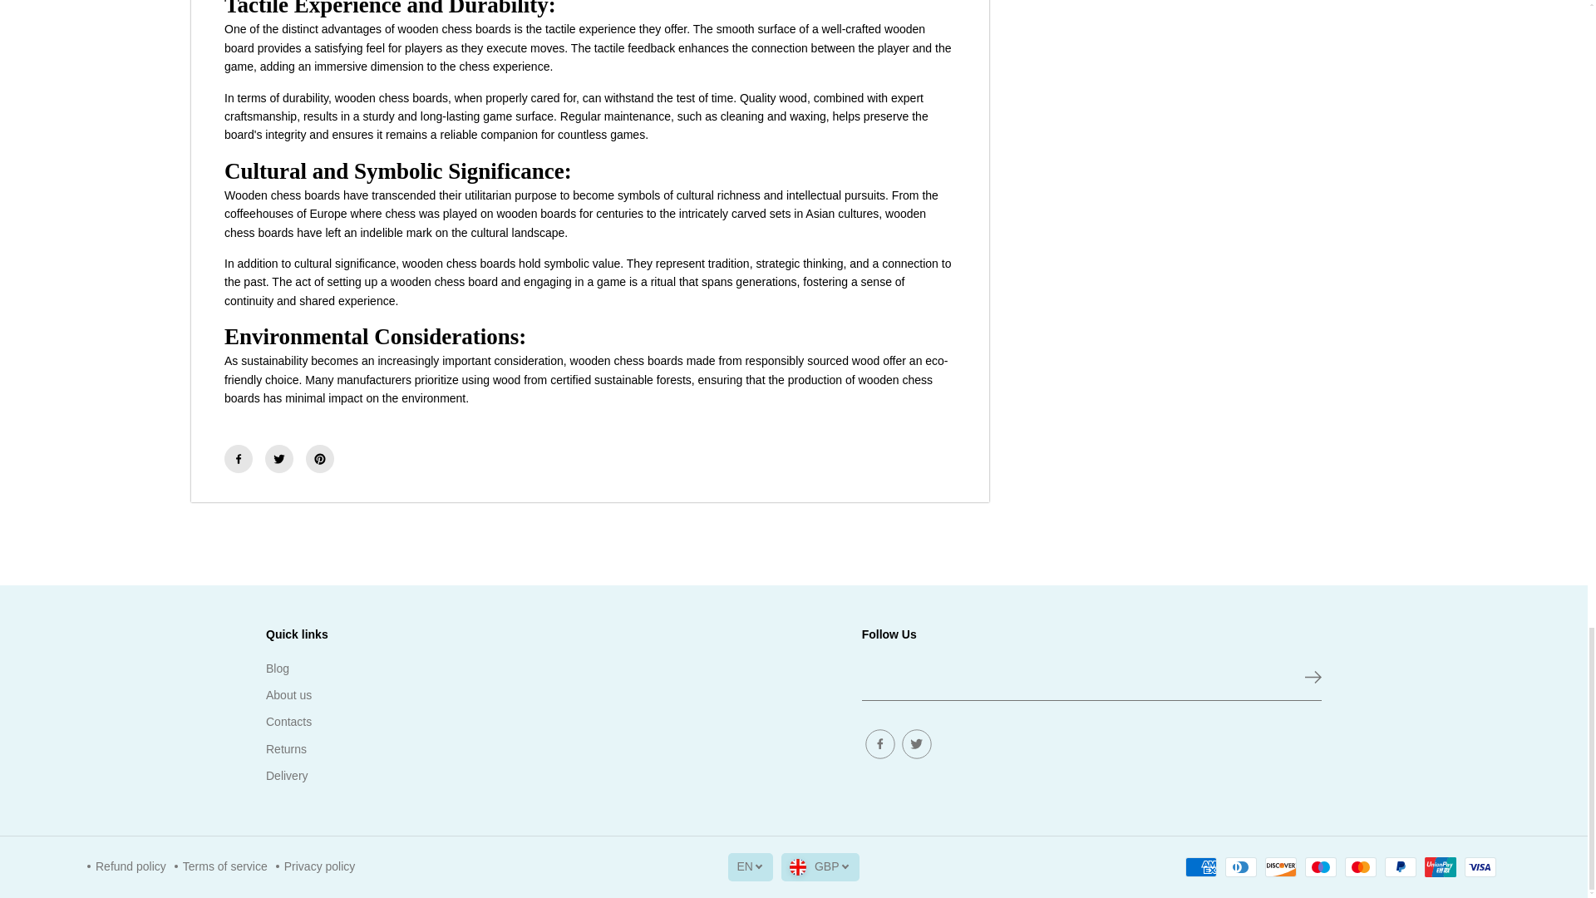  What do you see at coordinates (1401, 867) in the screenshot?
I see `PayPal` at bounding box center [1401, 867].